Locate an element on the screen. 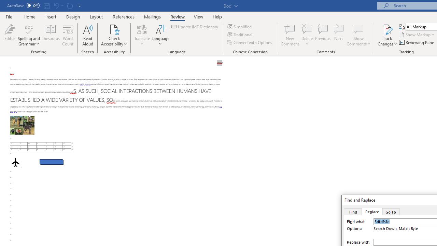 The width and height of the screenshot is (437, 246). New Comment is located at coordinates (290, 35).